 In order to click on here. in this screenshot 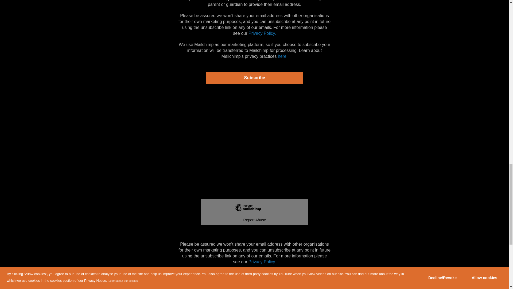, I will do `click(283, 56)`.